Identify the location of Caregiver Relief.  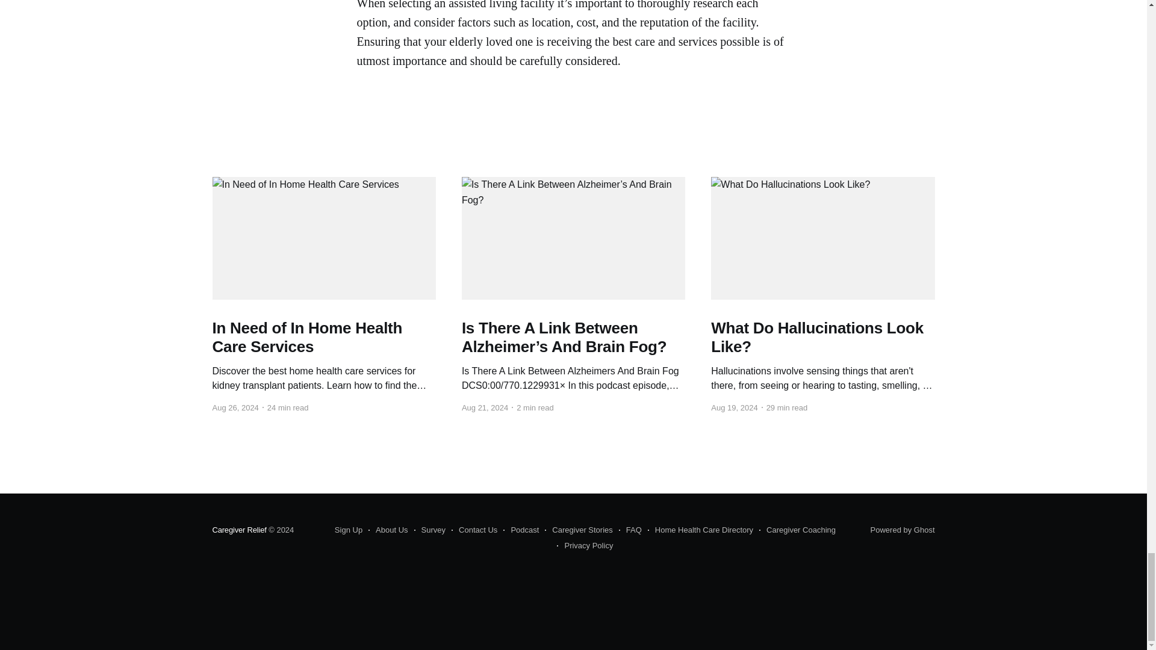
(238, 530).